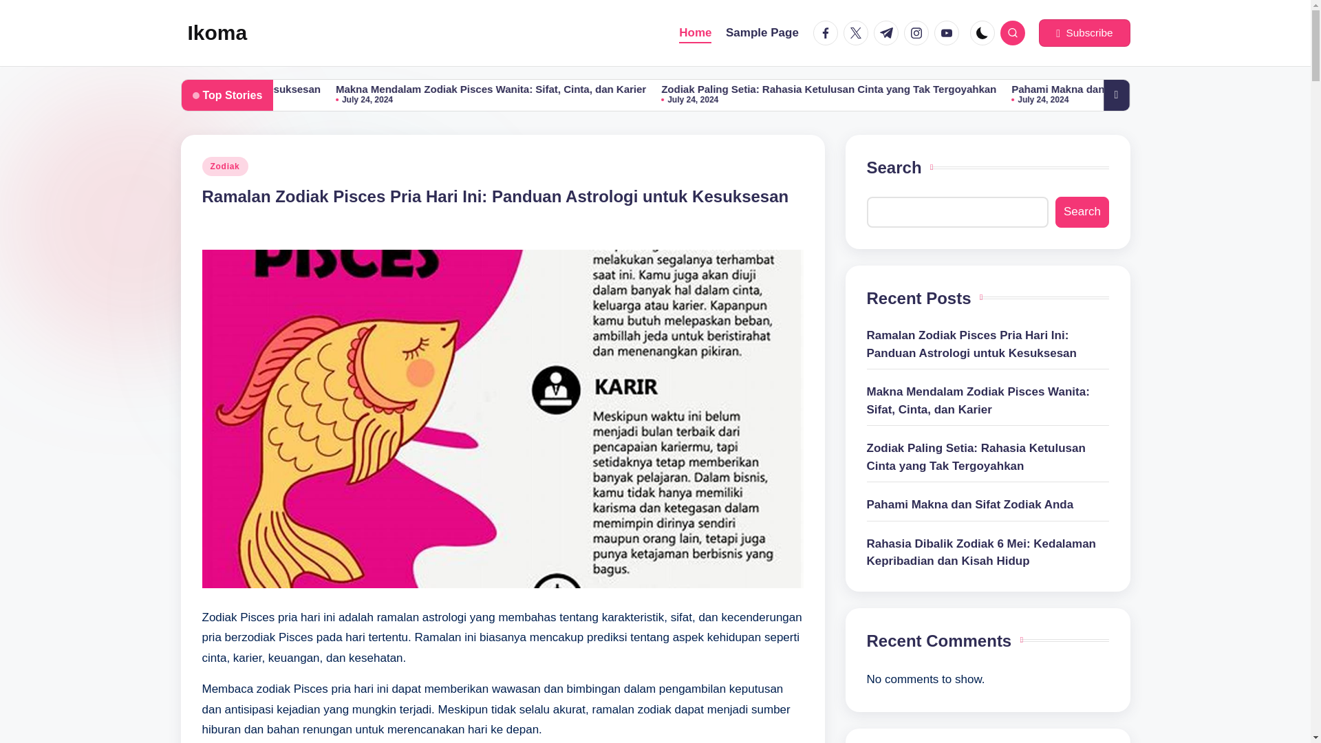  I want to click on Subscribe, so click(1084, 33).